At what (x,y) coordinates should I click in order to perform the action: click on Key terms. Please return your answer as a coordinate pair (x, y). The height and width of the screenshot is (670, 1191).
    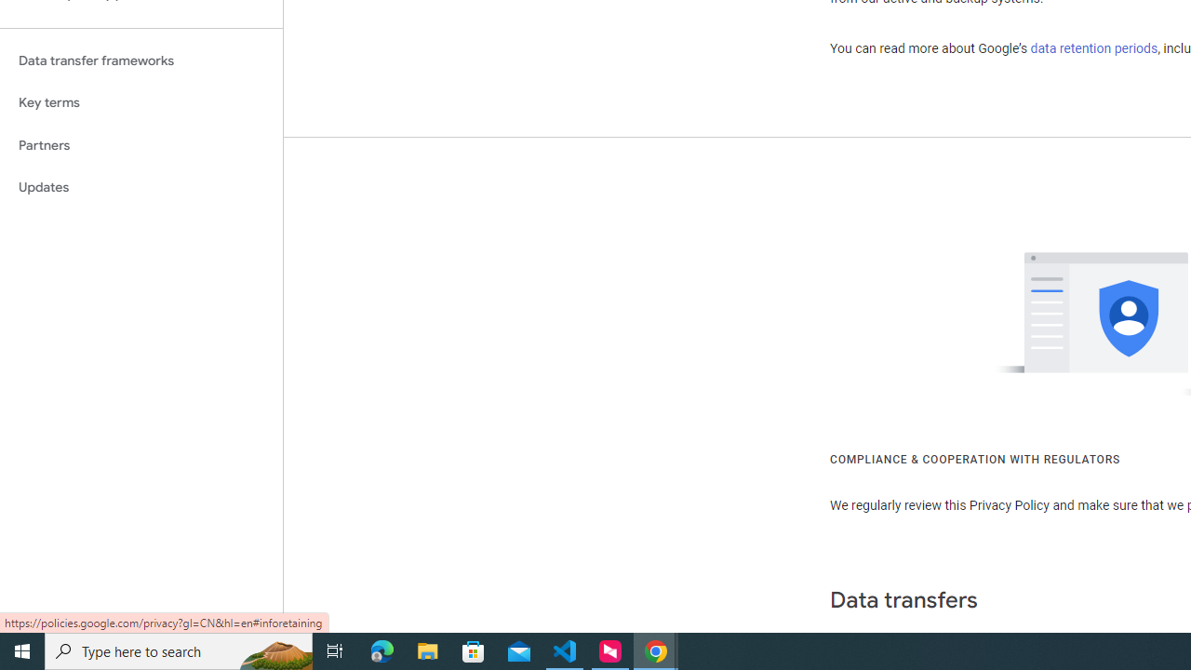
    Looking at the image, I should click on (141, 102).